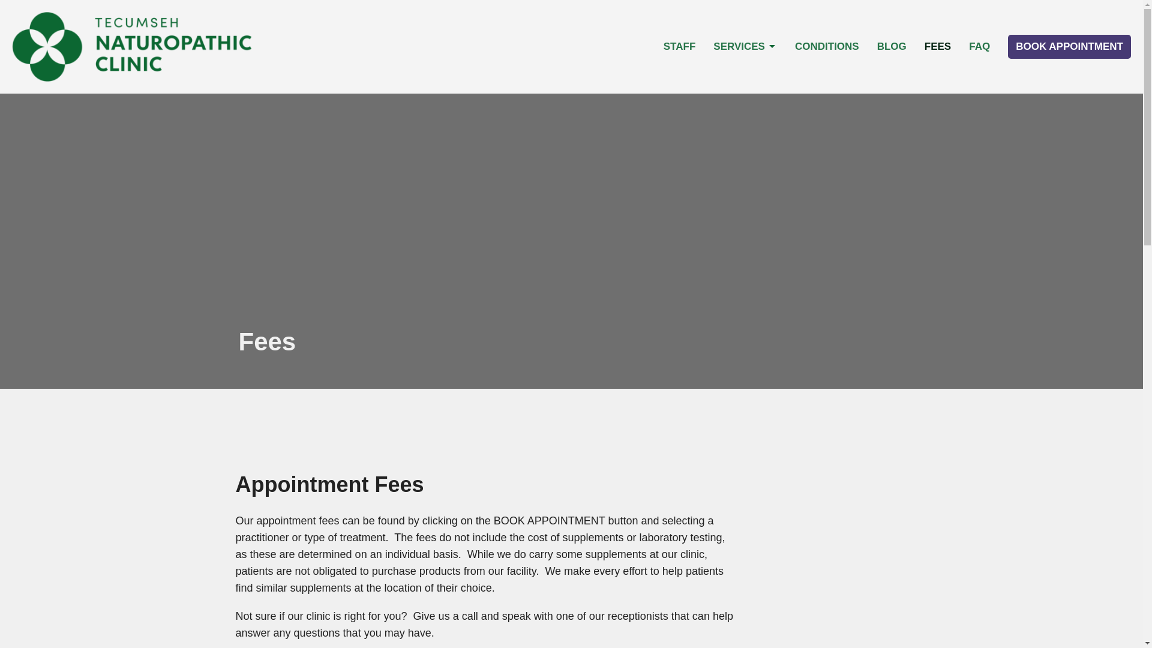 Image resolution: width=1152 pixels, height=648 pixels. I want to click on BOOK APPOINTMENT, so click(1069, 47).